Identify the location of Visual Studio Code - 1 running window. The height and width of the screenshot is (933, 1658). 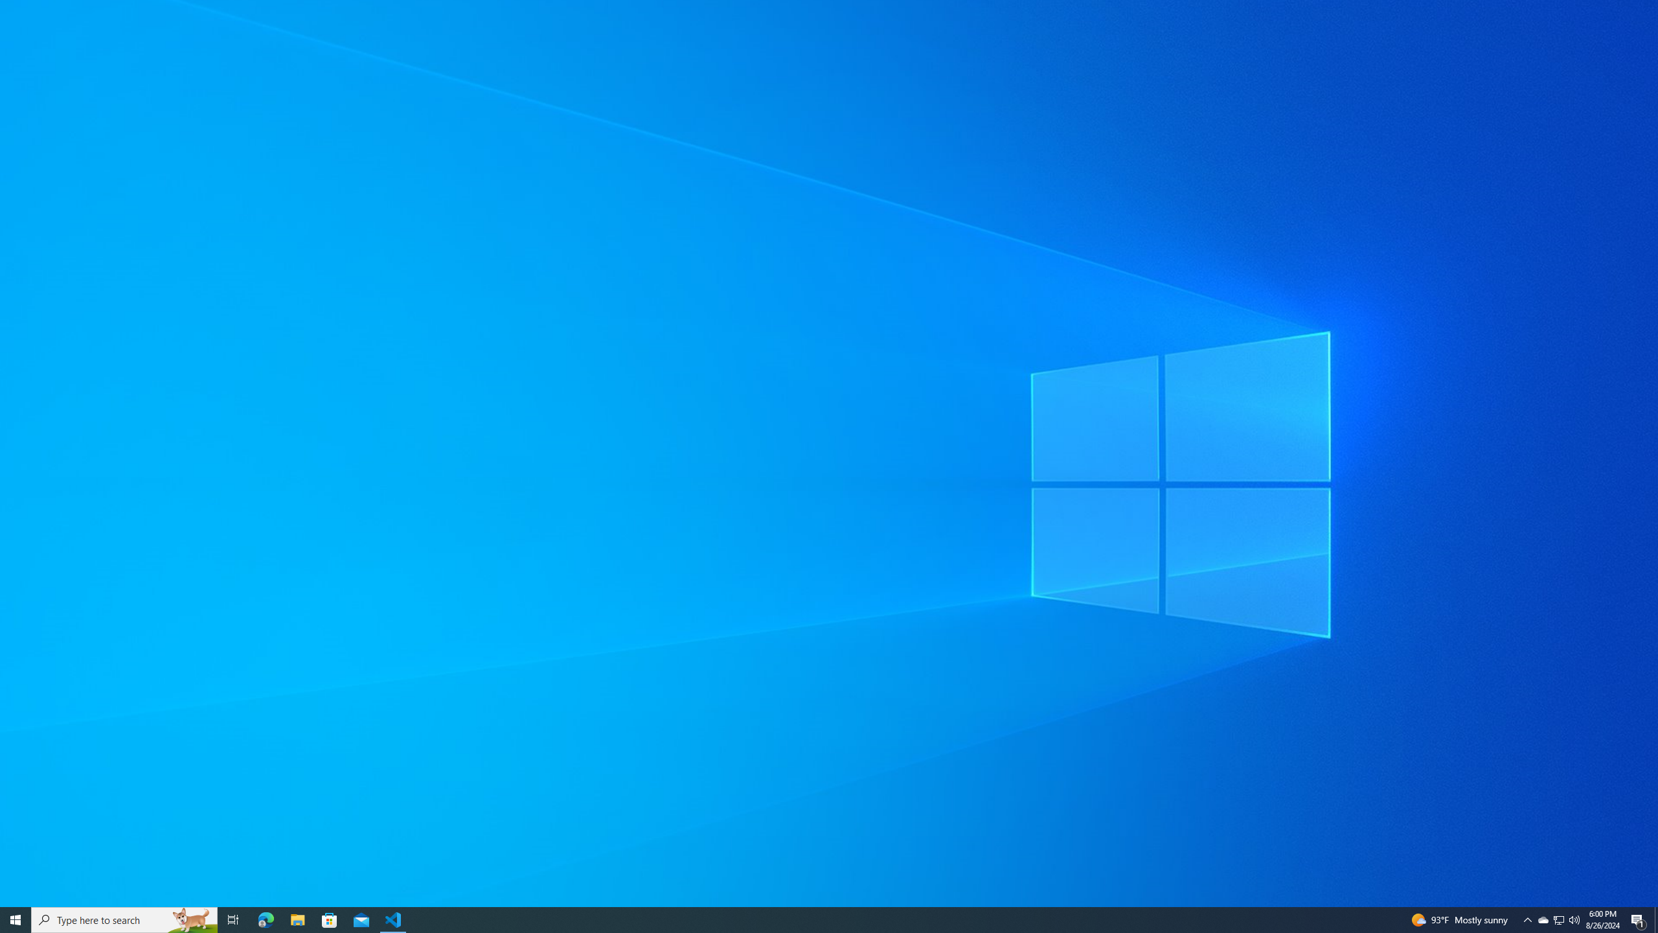
(394, 920).